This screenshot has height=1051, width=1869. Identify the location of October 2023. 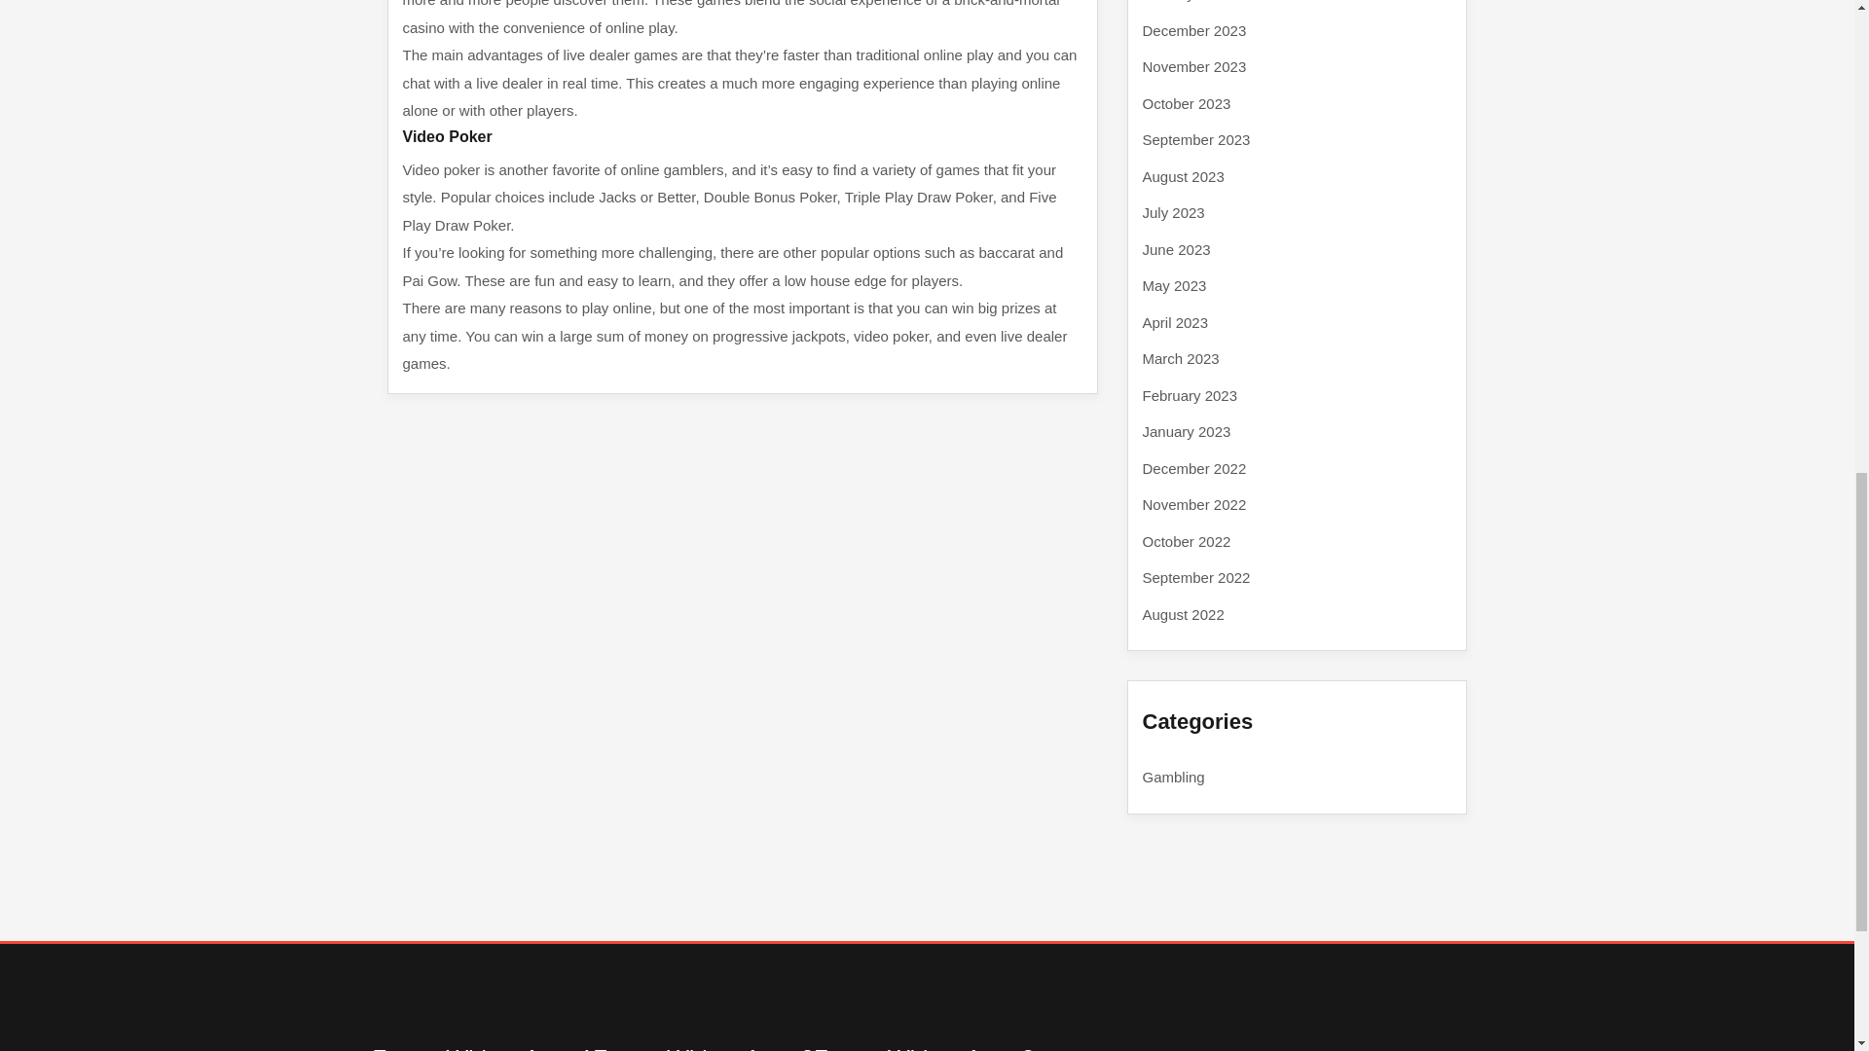
(1187, 103).